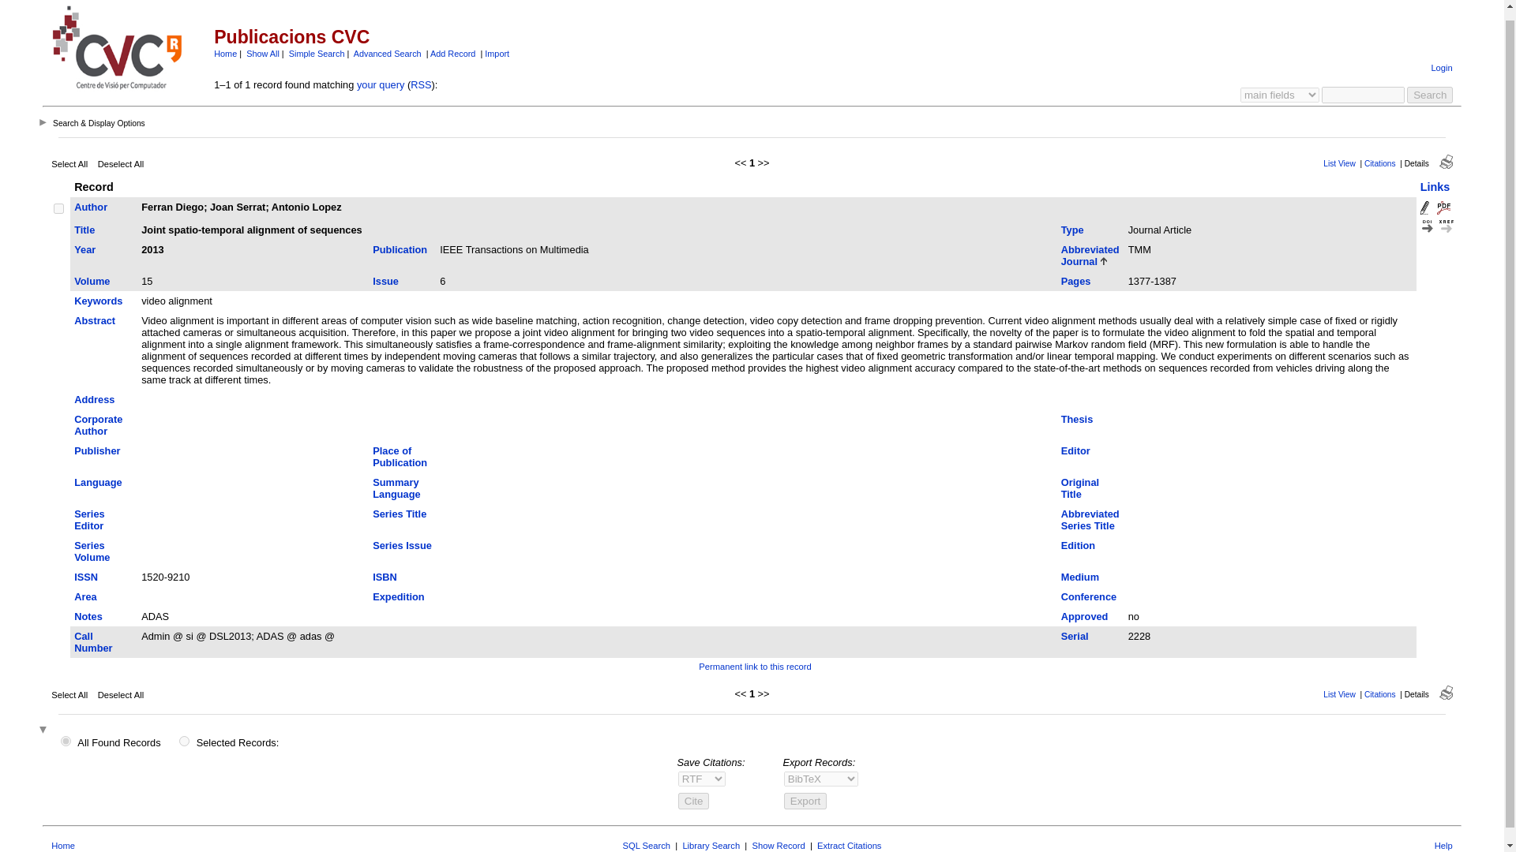 The width and height of the screenshot is (1516, 852). Describe the element at coordinates (497, 54) in the screenshot. I see `Import` at that location.